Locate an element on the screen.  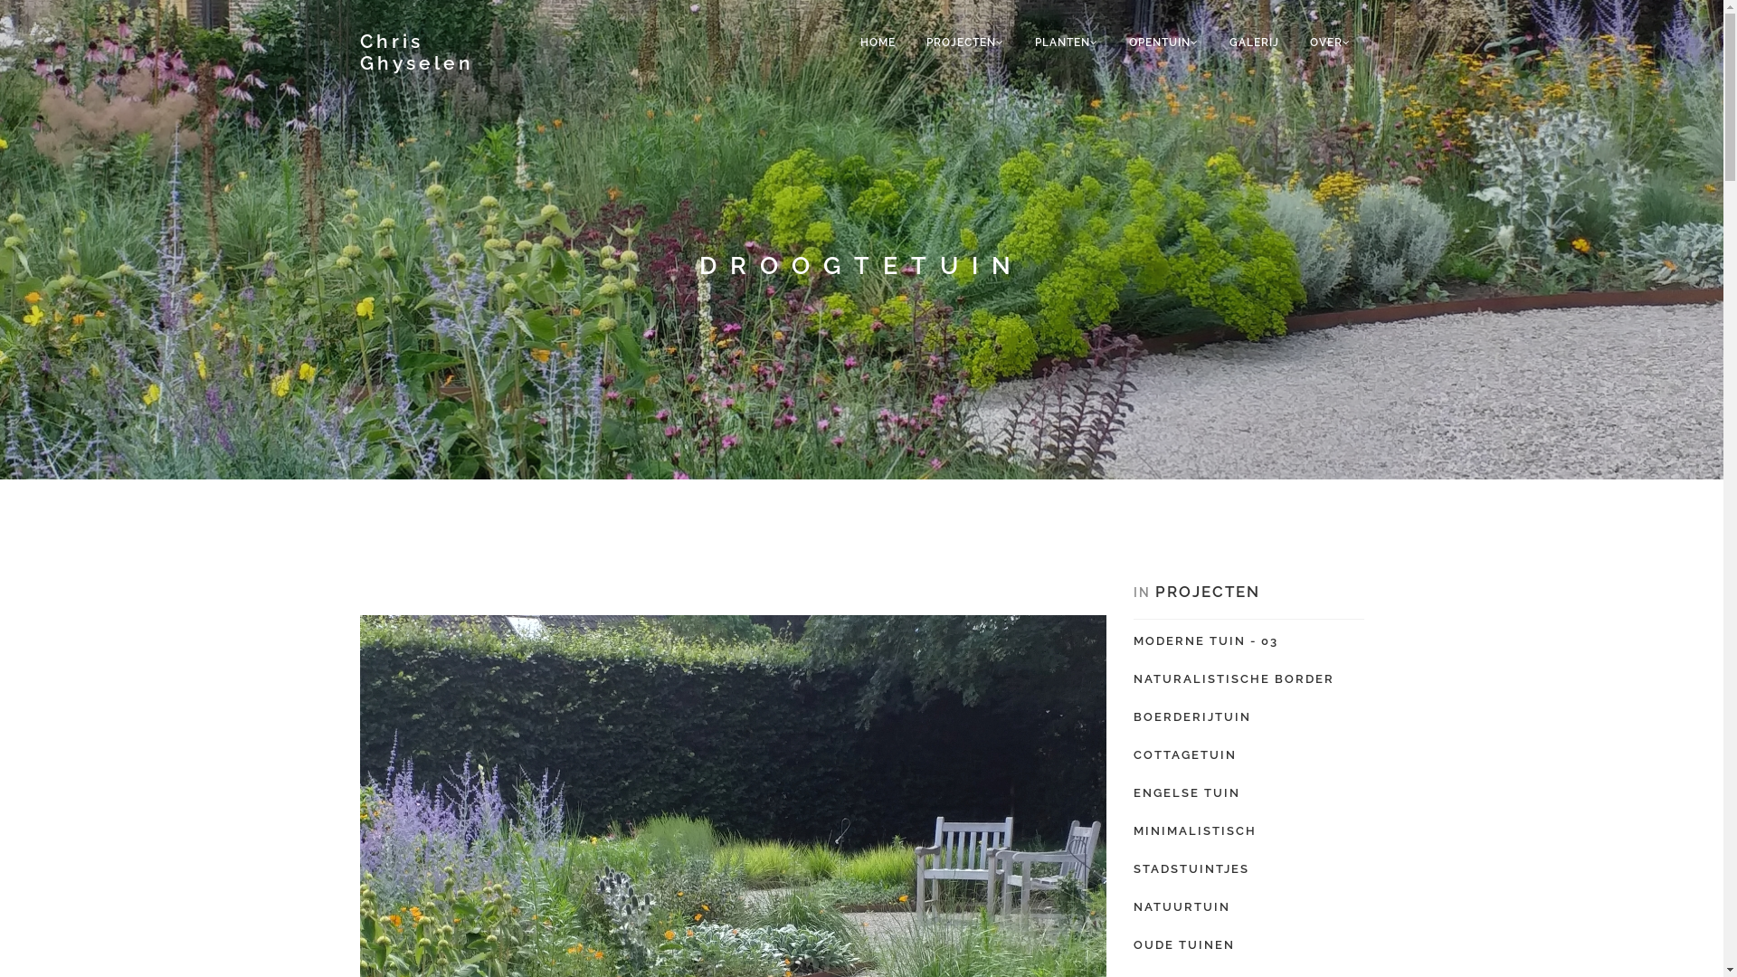
Chris Ghyselen is located at coordinates (451, 52).